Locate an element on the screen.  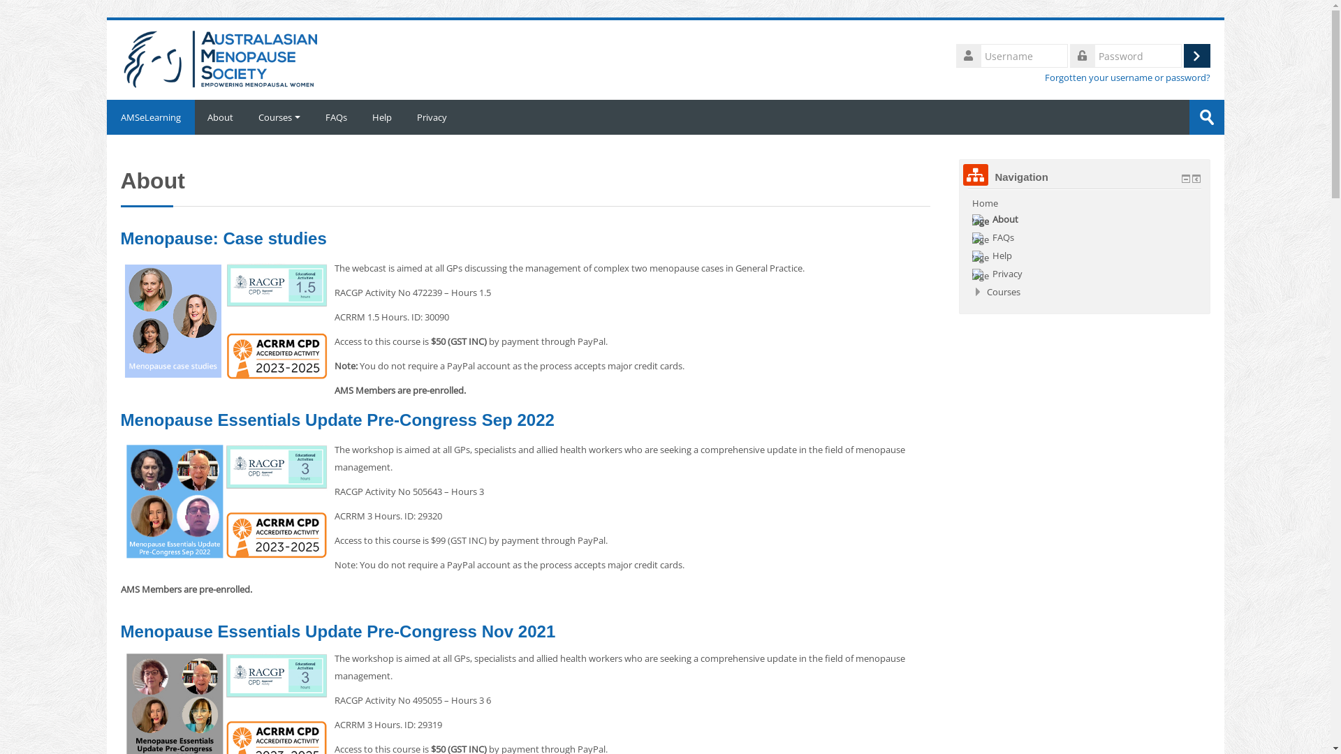
FAQs is located at coordinates (993, 237).